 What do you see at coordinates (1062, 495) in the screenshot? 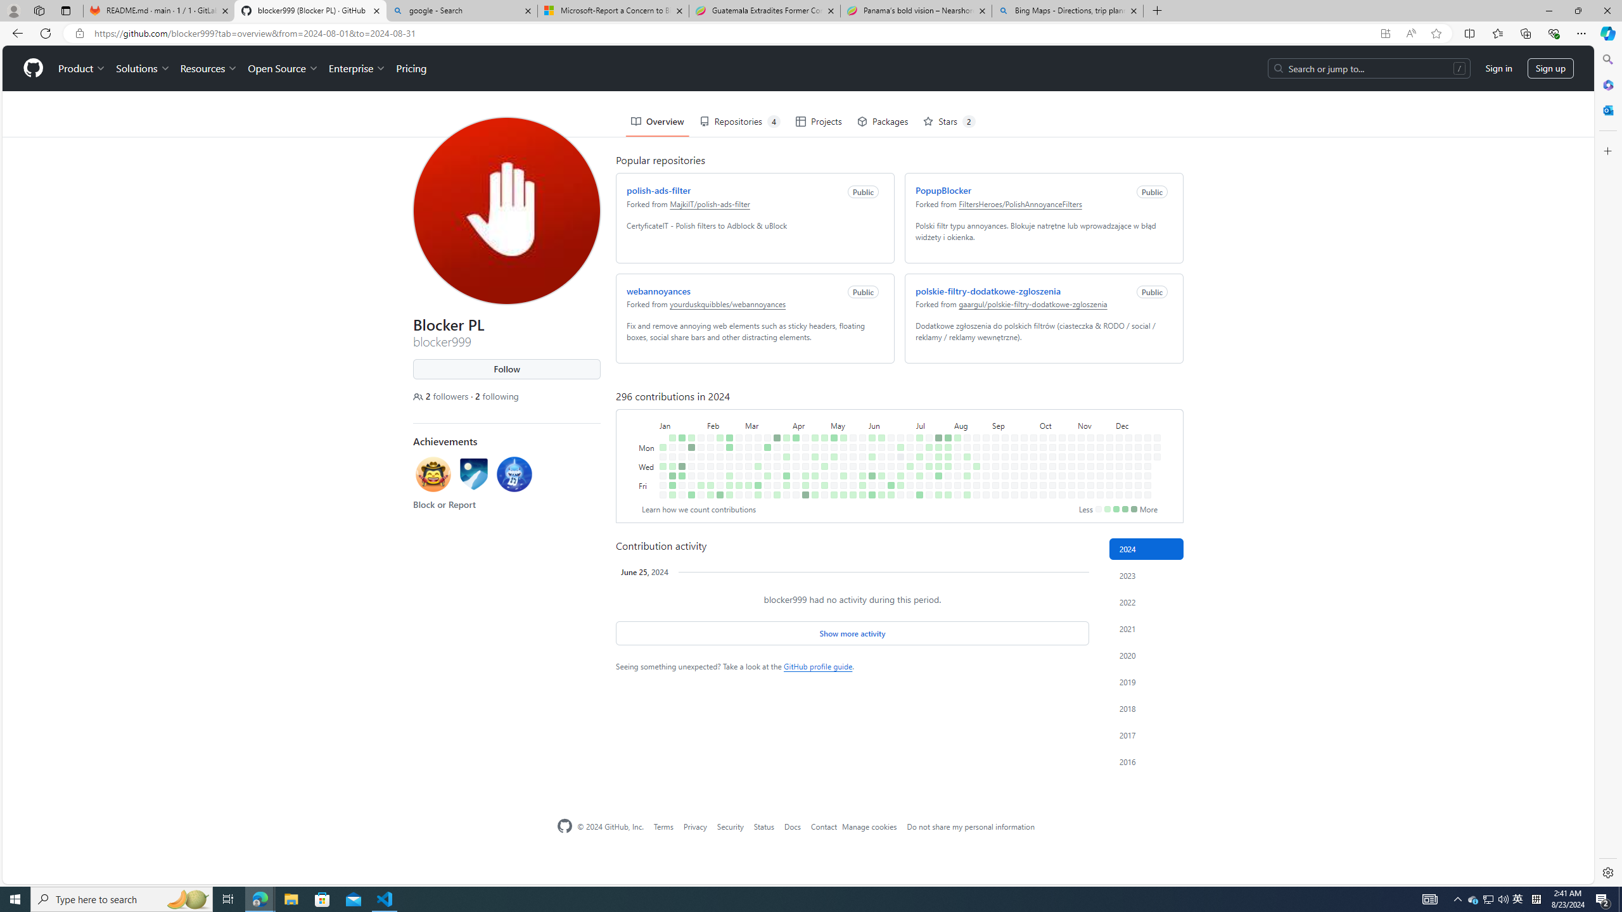
I see `No contributions on October 26th.` at bounding box center [1062, 495].